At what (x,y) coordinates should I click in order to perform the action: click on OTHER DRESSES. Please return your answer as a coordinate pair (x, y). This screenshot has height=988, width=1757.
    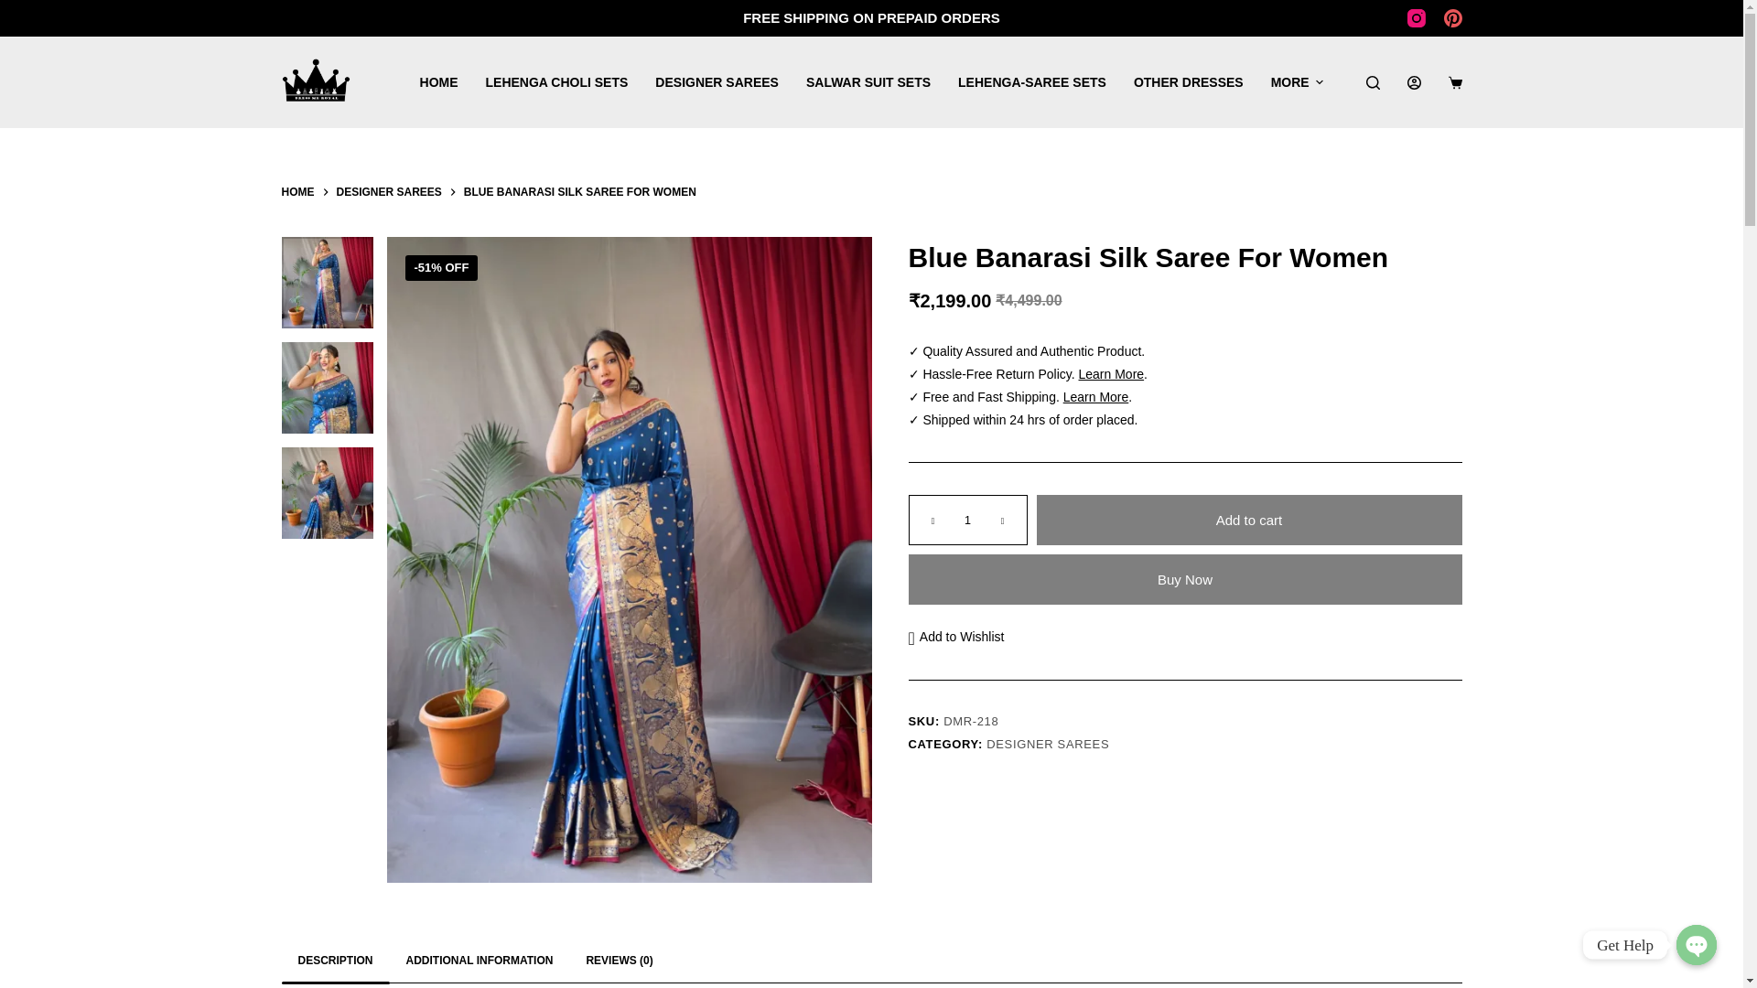
    Looking at the image, I should click on (1189, 82).